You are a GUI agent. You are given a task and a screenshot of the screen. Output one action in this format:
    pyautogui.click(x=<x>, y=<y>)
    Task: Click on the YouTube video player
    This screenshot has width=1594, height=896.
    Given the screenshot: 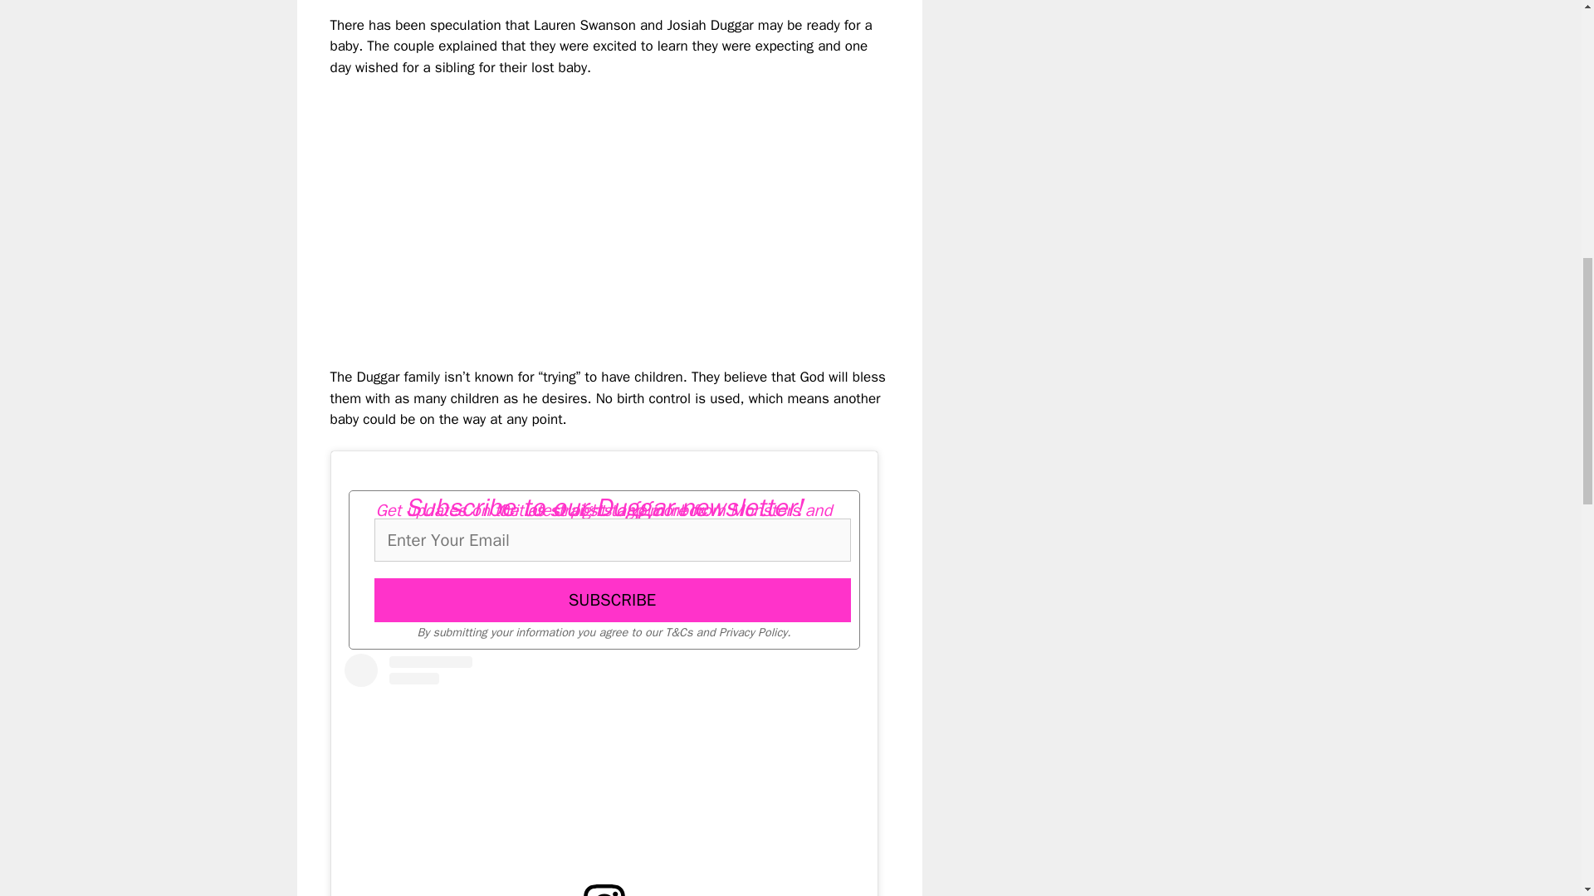 What is the action you would take?
    pyautogui.click(x=563, y=208)
    